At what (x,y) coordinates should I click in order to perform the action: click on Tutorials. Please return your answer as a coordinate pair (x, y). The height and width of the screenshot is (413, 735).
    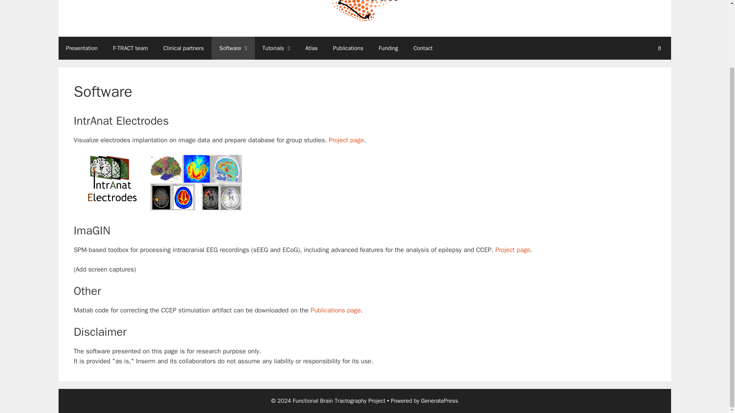
    Looking at the image, I should click on (276, 48).